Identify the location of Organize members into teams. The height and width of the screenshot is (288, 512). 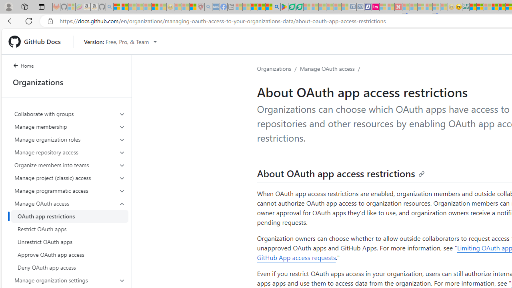
(70, 165).